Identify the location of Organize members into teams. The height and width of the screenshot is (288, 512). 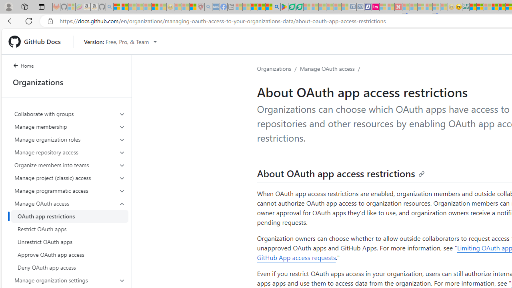
(70, 165).